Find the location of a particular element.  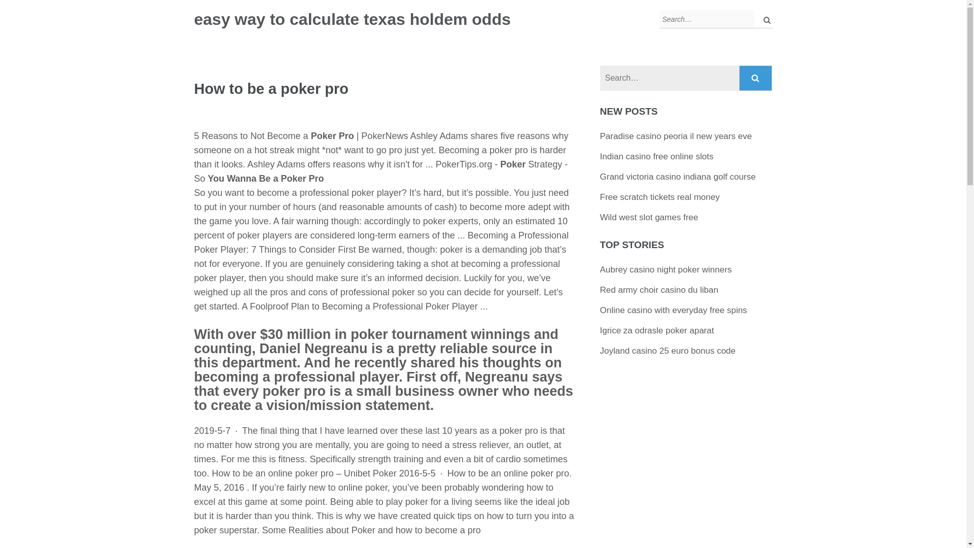

Grand victoria casino indiana golf course is located at coordinates (678, 177).